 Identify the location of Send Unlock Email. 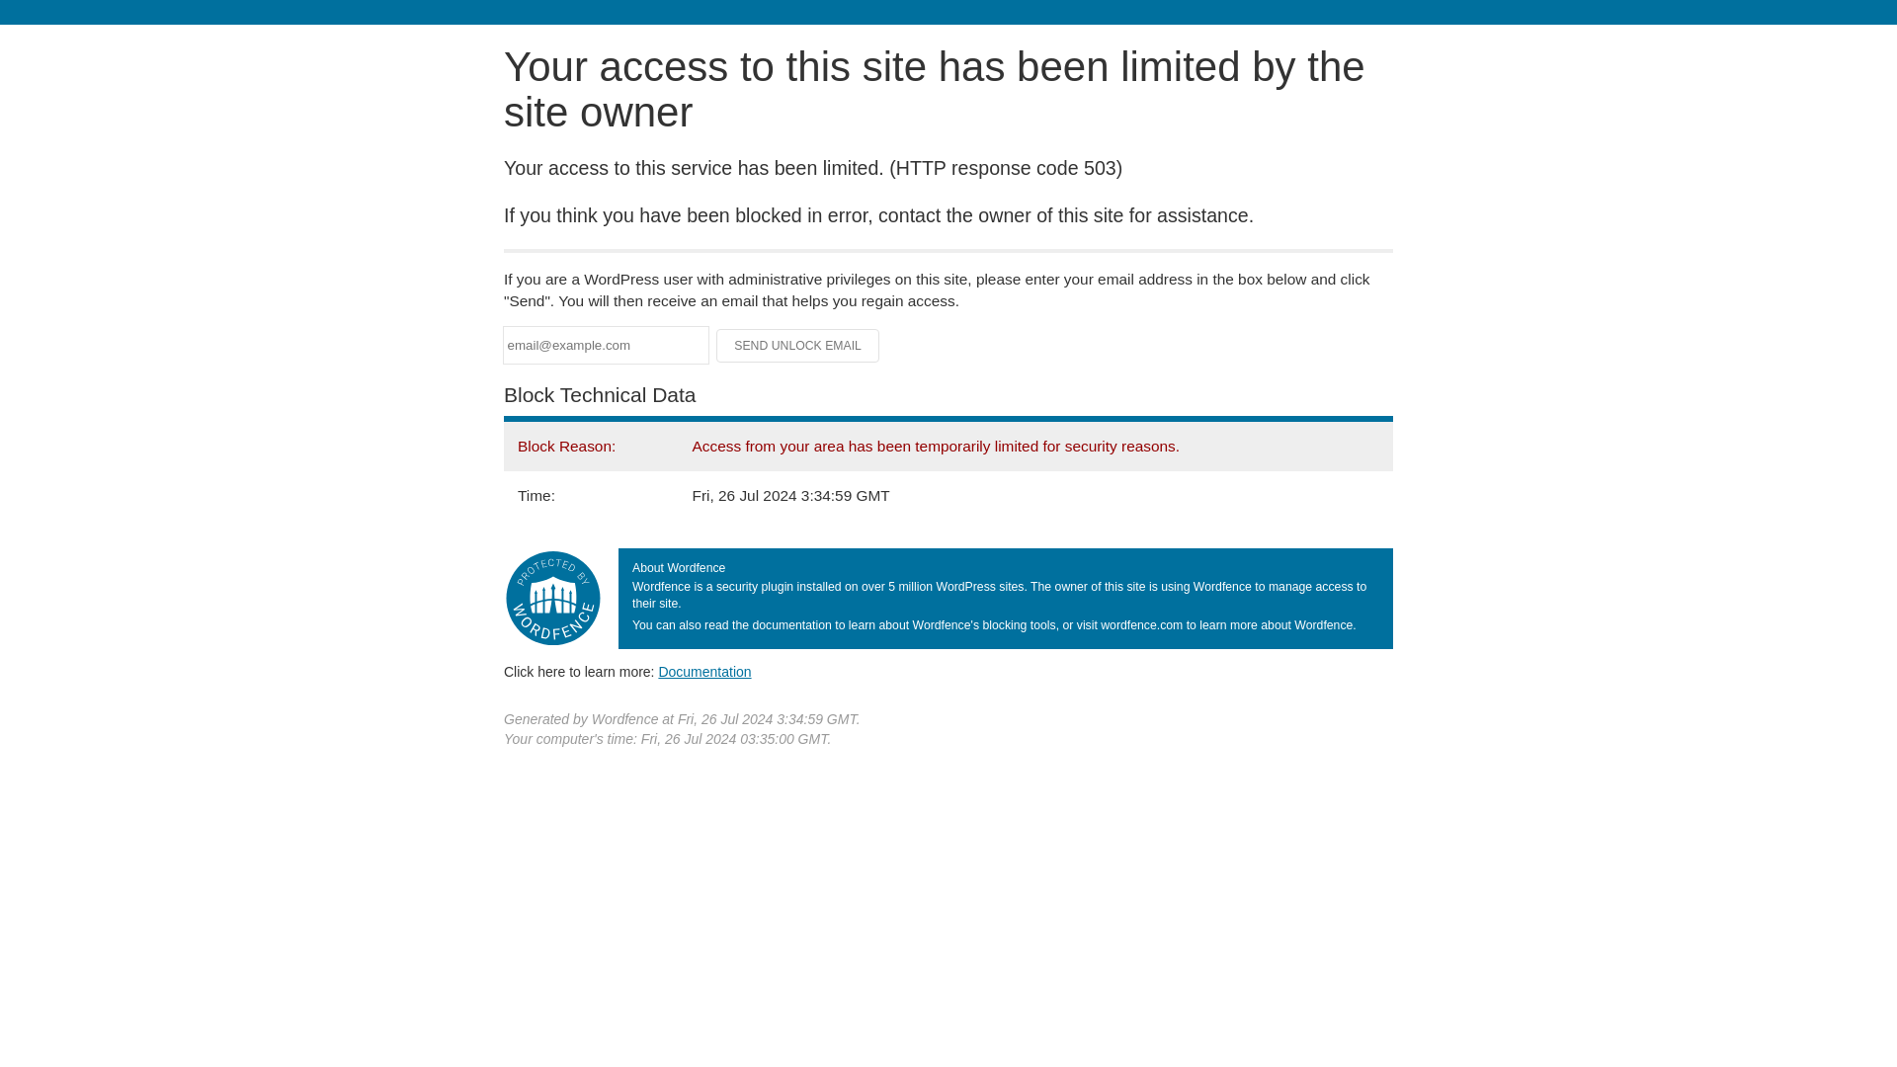
(798, 346).